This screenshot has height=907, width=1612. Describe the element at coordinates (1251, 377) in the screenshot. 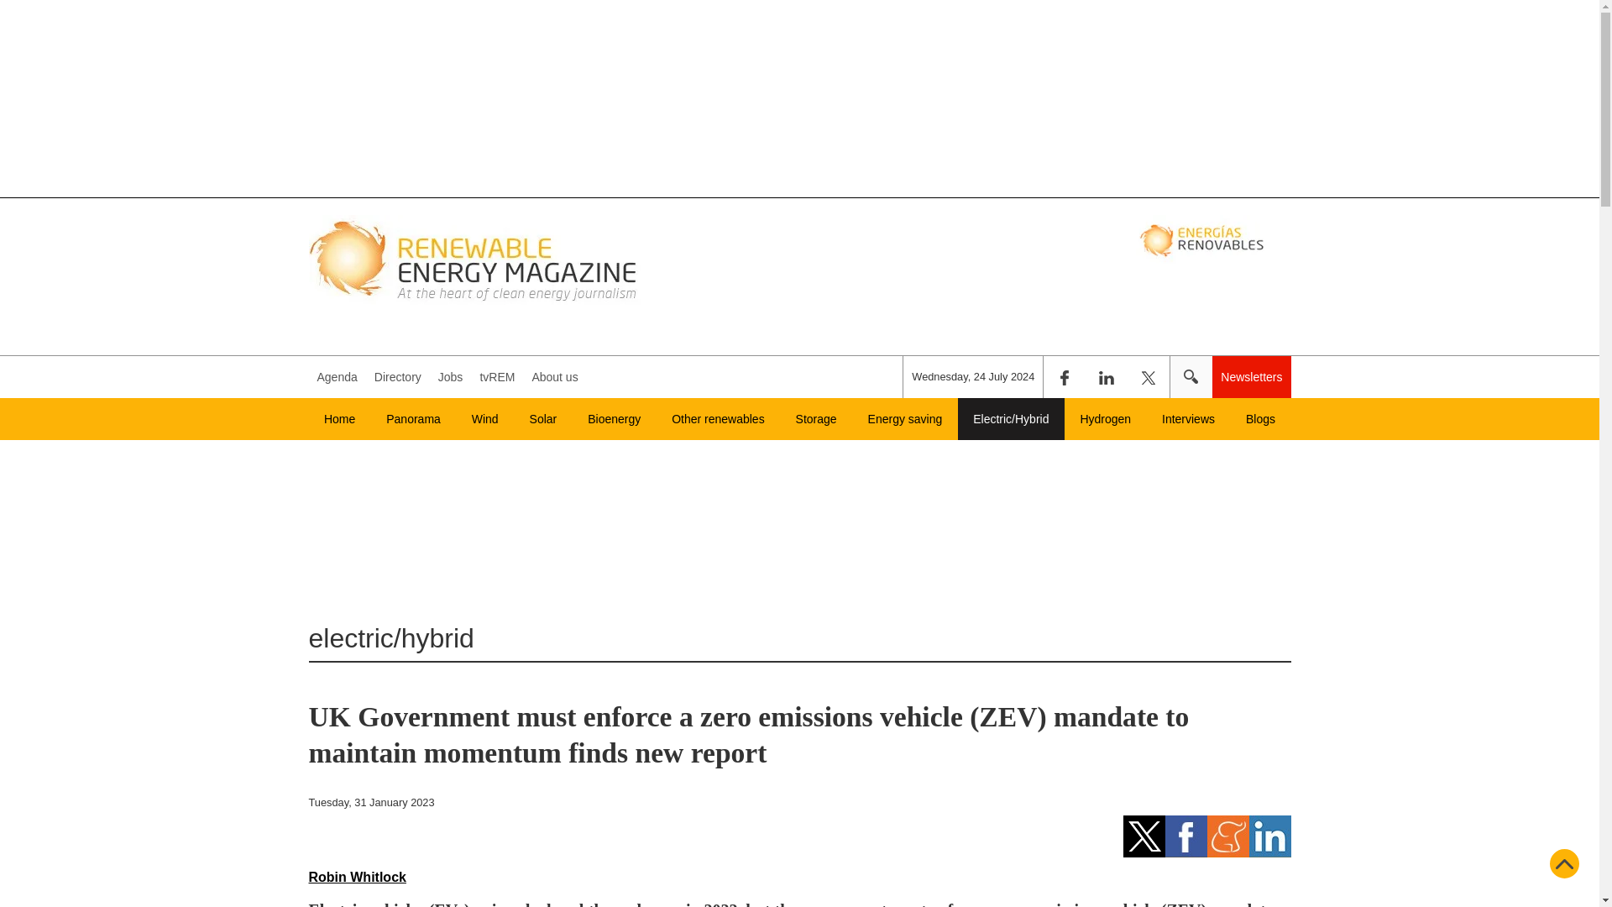

I see `Newsletters` at that location.